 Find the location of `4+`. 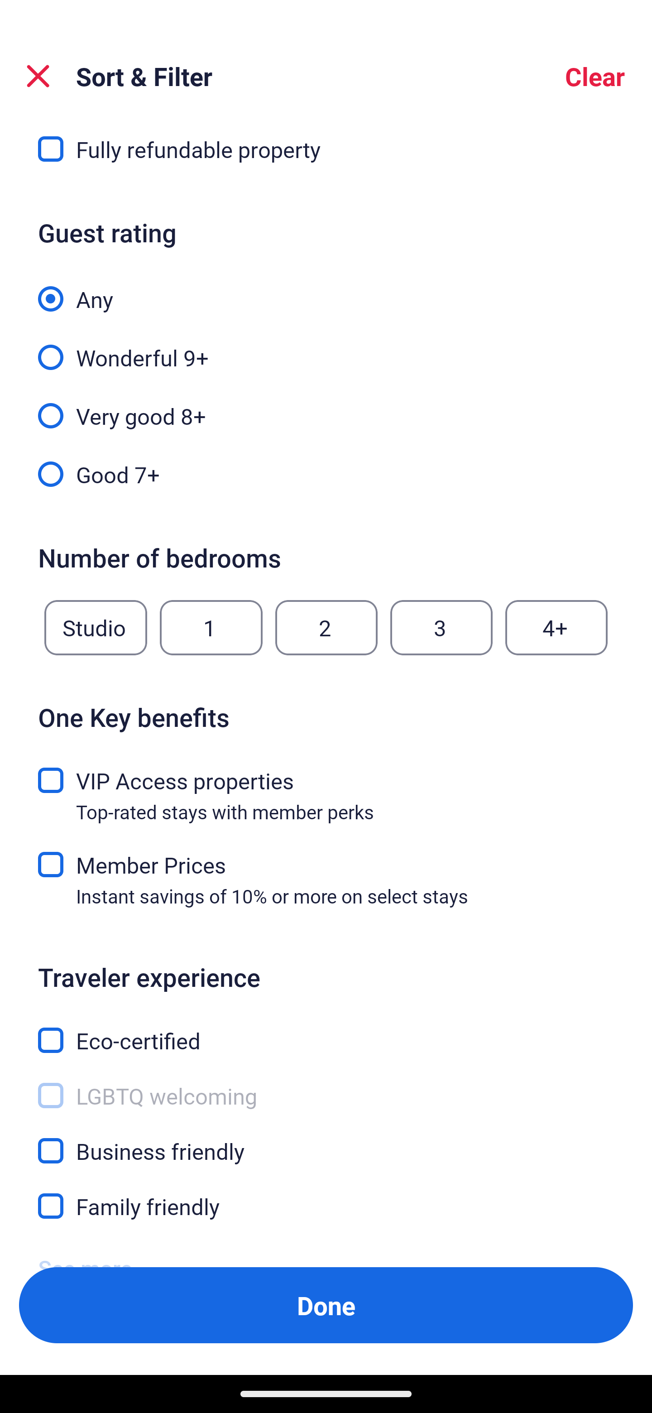

4+ is located at coordinates (556, 627).